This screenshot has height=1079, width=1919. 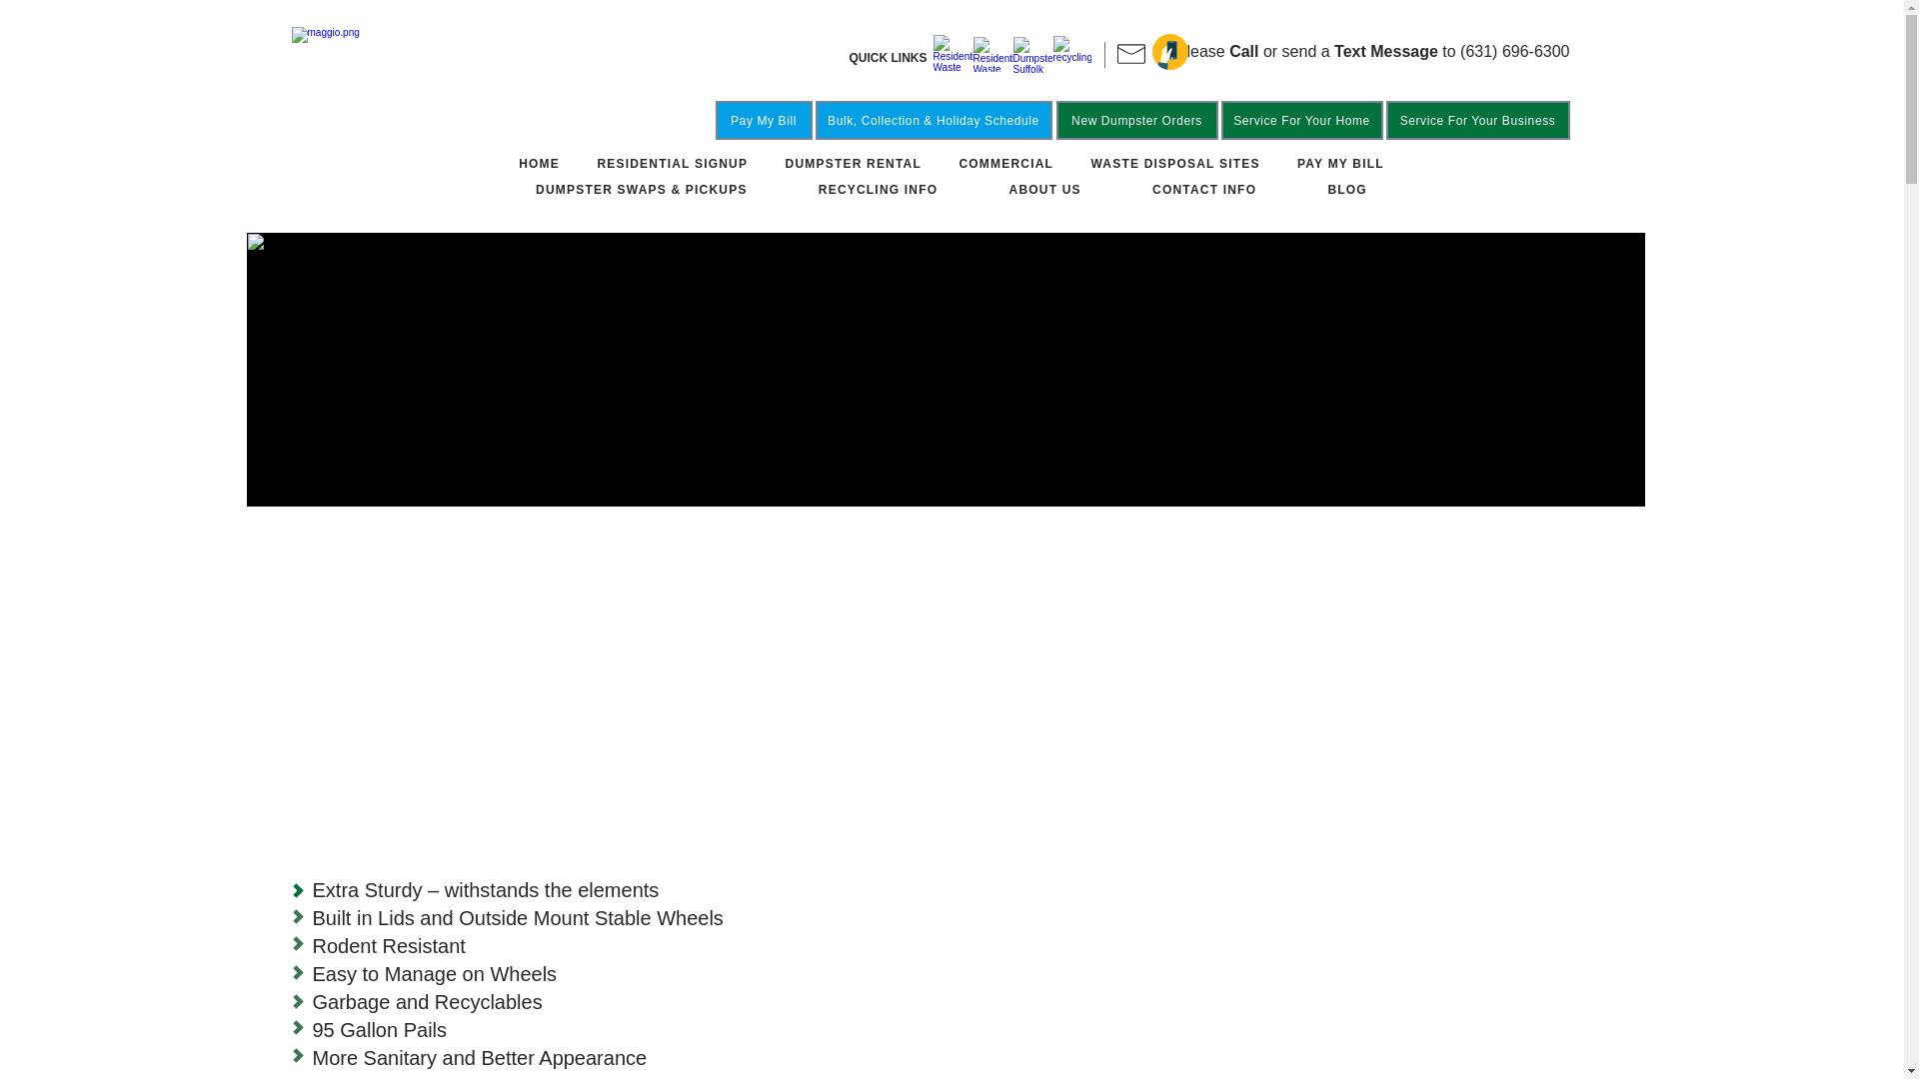 I want to click on CONTACT INFO, so click(x=1203, y=190).